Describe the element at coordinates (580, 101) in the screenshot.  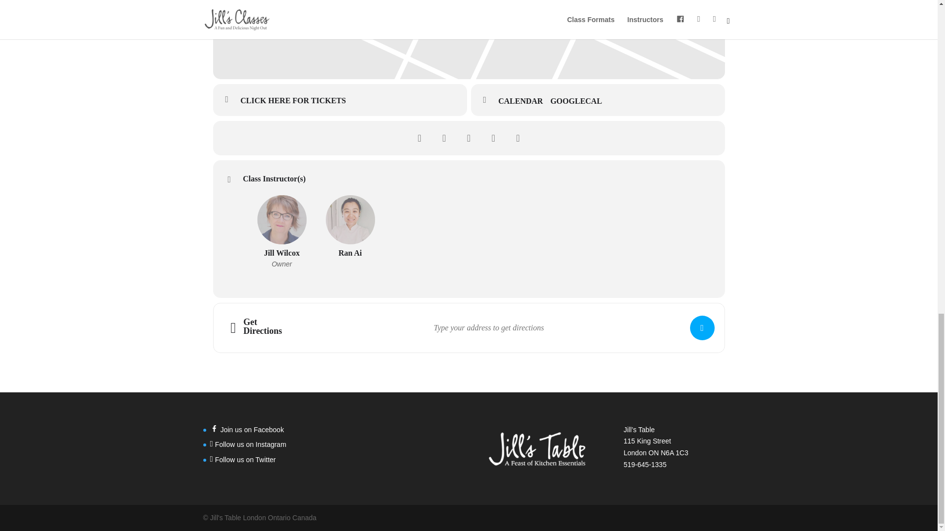
I see `GOOGLECAL` at that location.